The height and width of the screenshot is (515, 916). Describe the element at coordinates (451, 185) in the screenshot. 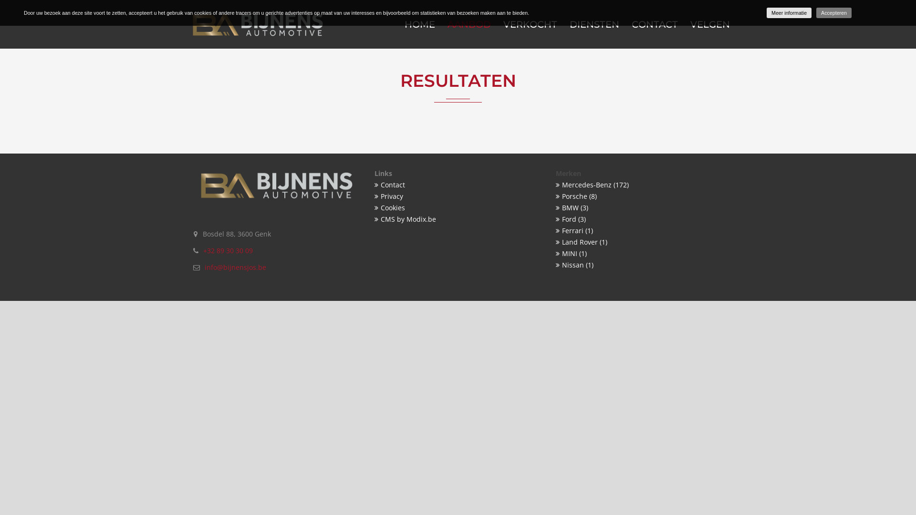

I see `Contact` at that location.